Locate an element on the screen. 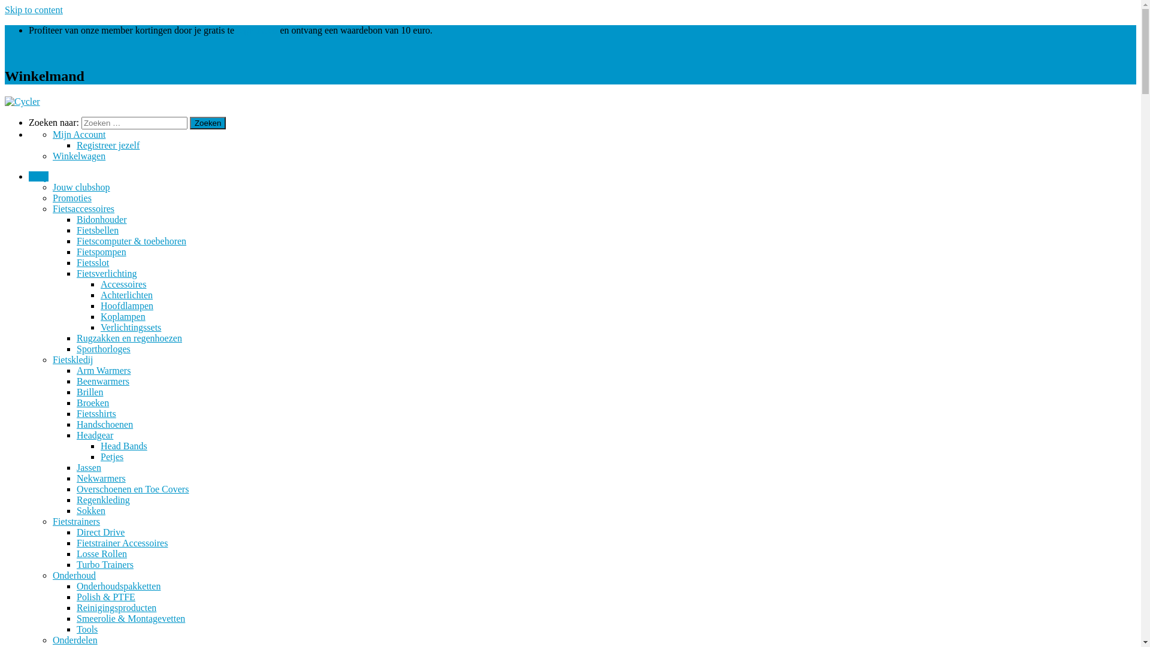 This screenshot has height=647, width=1150. Verlichtingssets is located at coordinates (131, 327).